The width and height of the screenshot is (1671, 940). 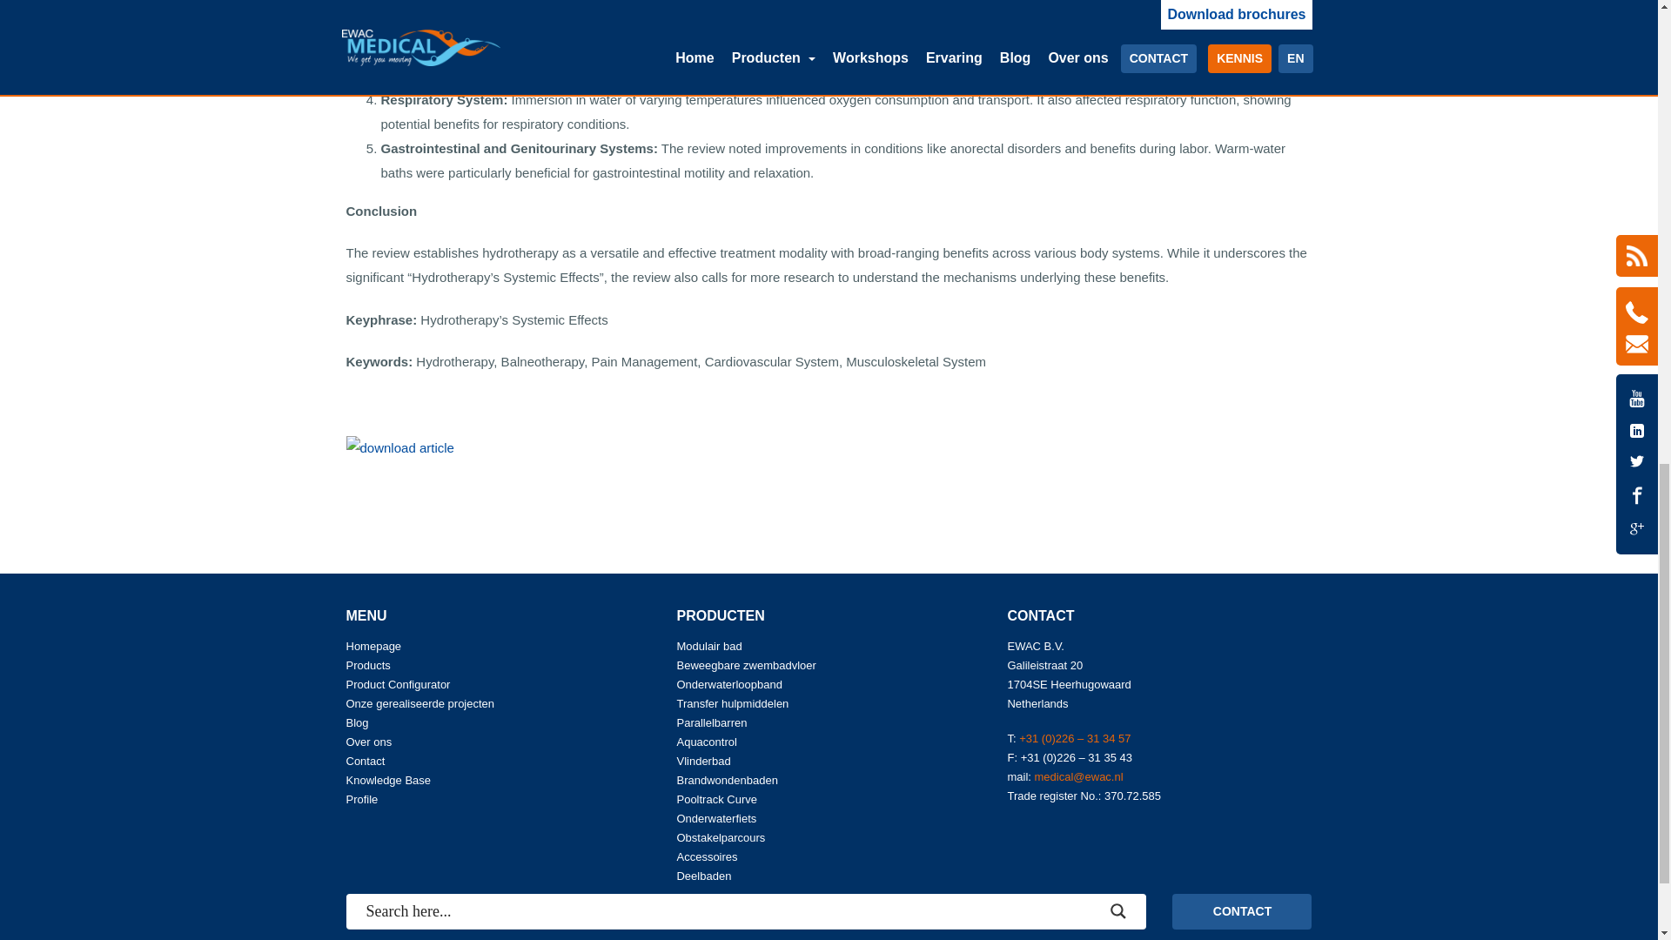 What do you see at coordinates (708, 646) in the screenshot?
I see `Modulair bad` at bounding box center [708, 646].